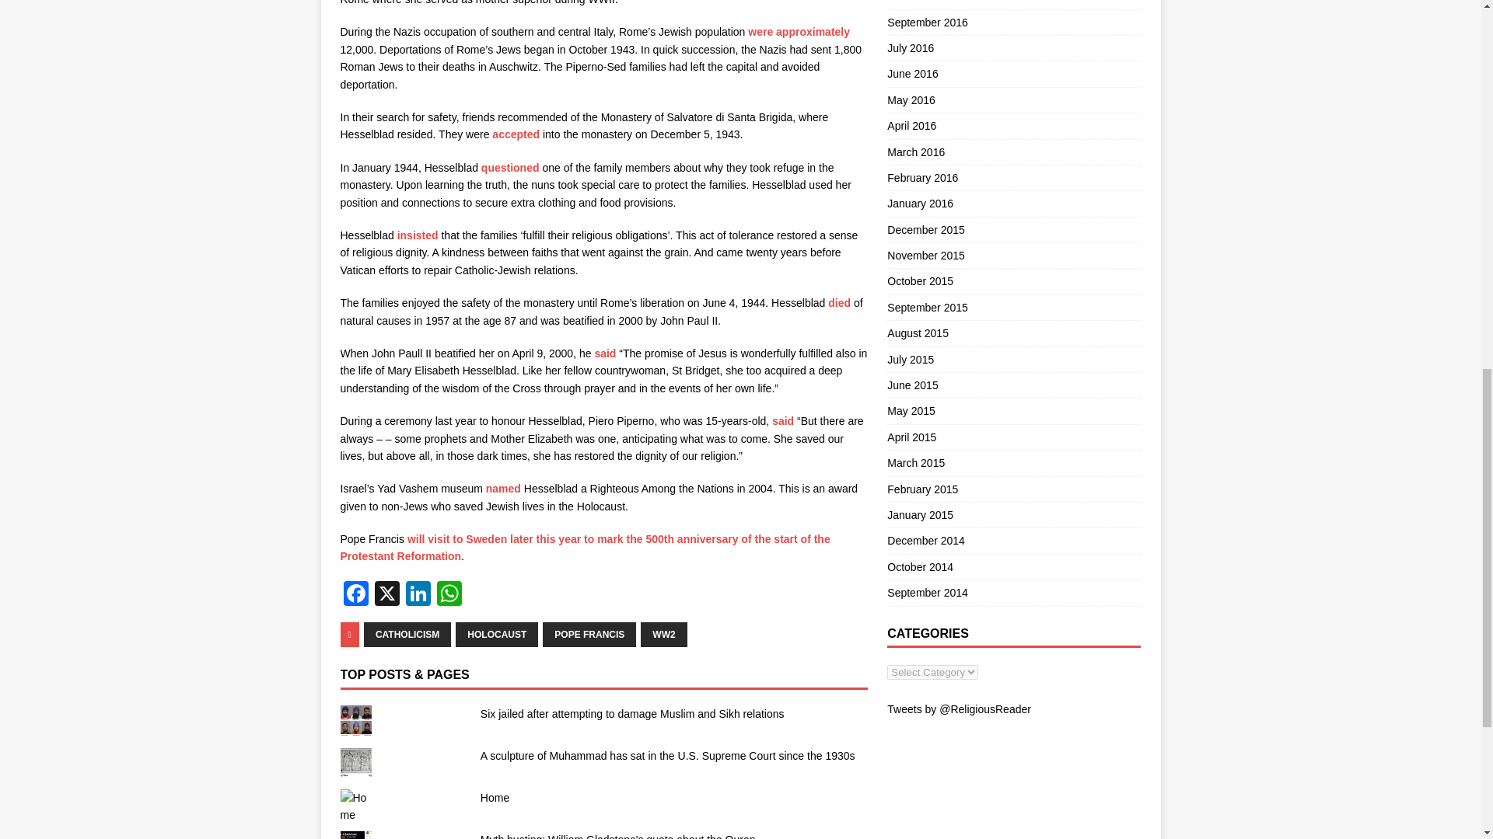  What do you see at coordinates (418, 595) in the screenshot?
I see `LinkedIn` at bounding box center [418, 595].